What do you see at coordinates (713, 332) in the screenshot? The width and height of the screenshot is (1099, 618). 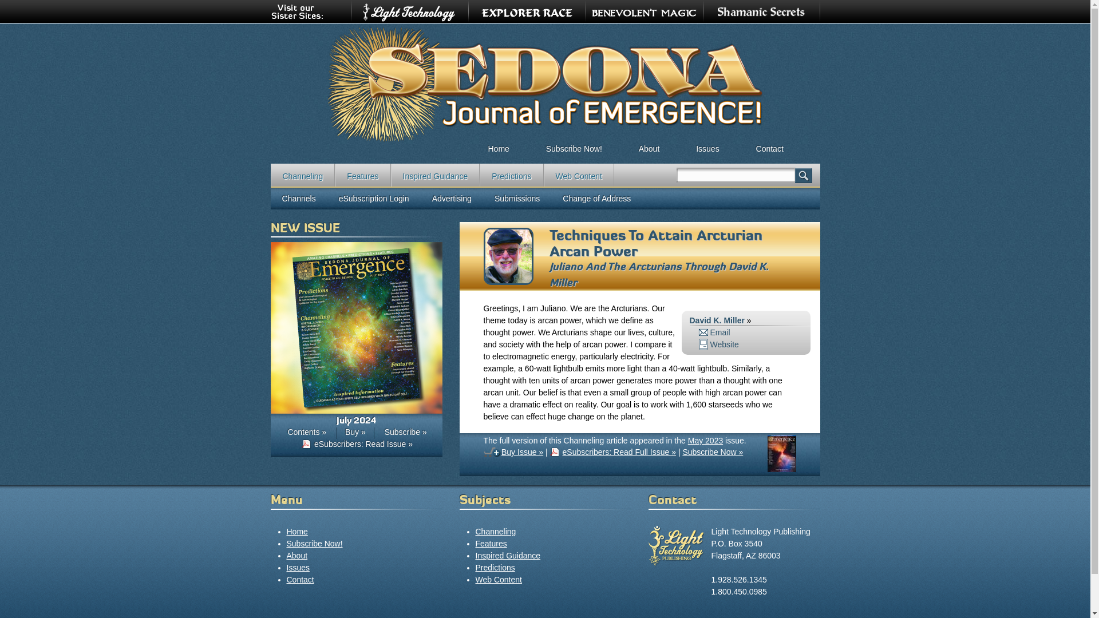 I see `Email` at bounding box center [713, 332].